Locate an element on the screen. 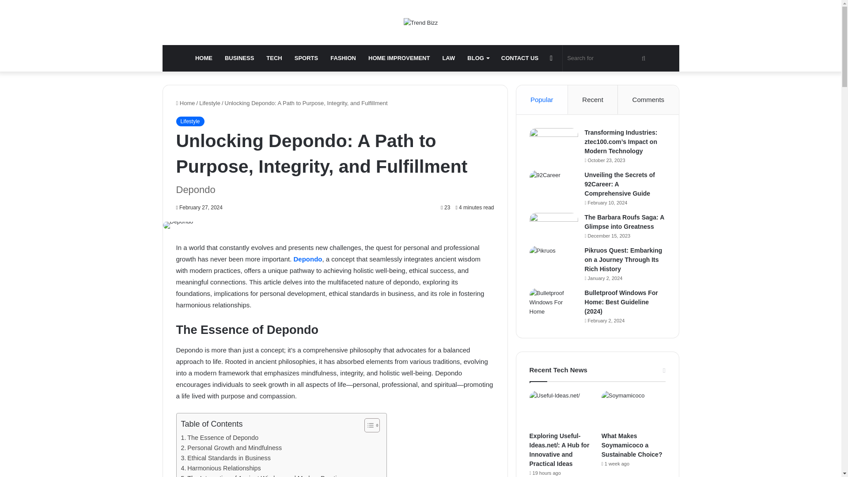 The image size is (848, 477). Search for is located at coordinates (607, 58).